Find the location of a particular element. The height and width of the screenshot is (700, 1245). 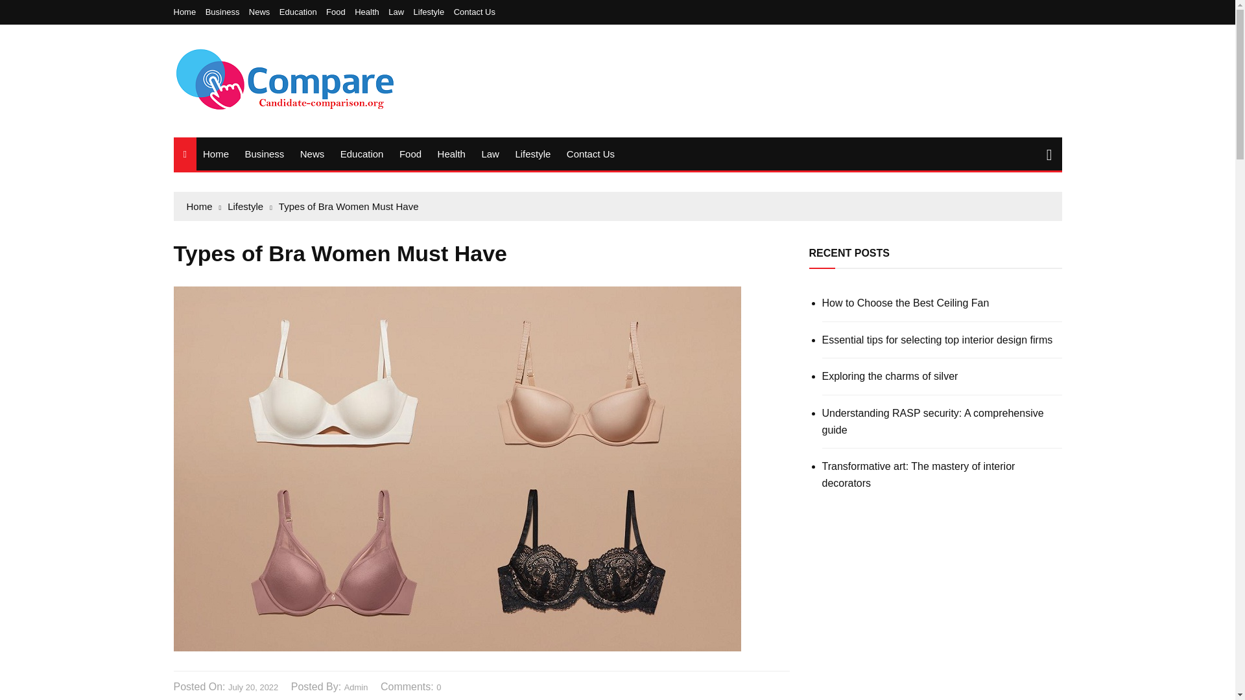

Food is located at coordinates (339, 12).